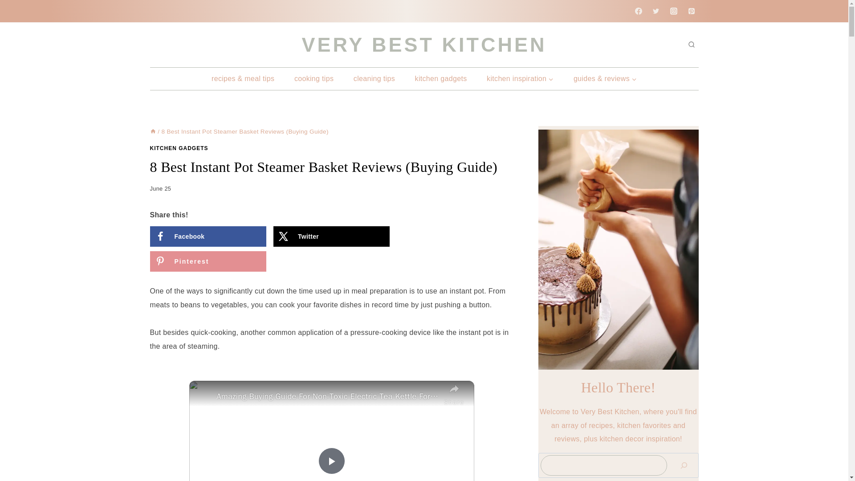 The image size is (855, 481). What do you see at coordinates (520, 78) in the screenshot?
I see `kitchen inspiration` at bounding box center [520, 78].